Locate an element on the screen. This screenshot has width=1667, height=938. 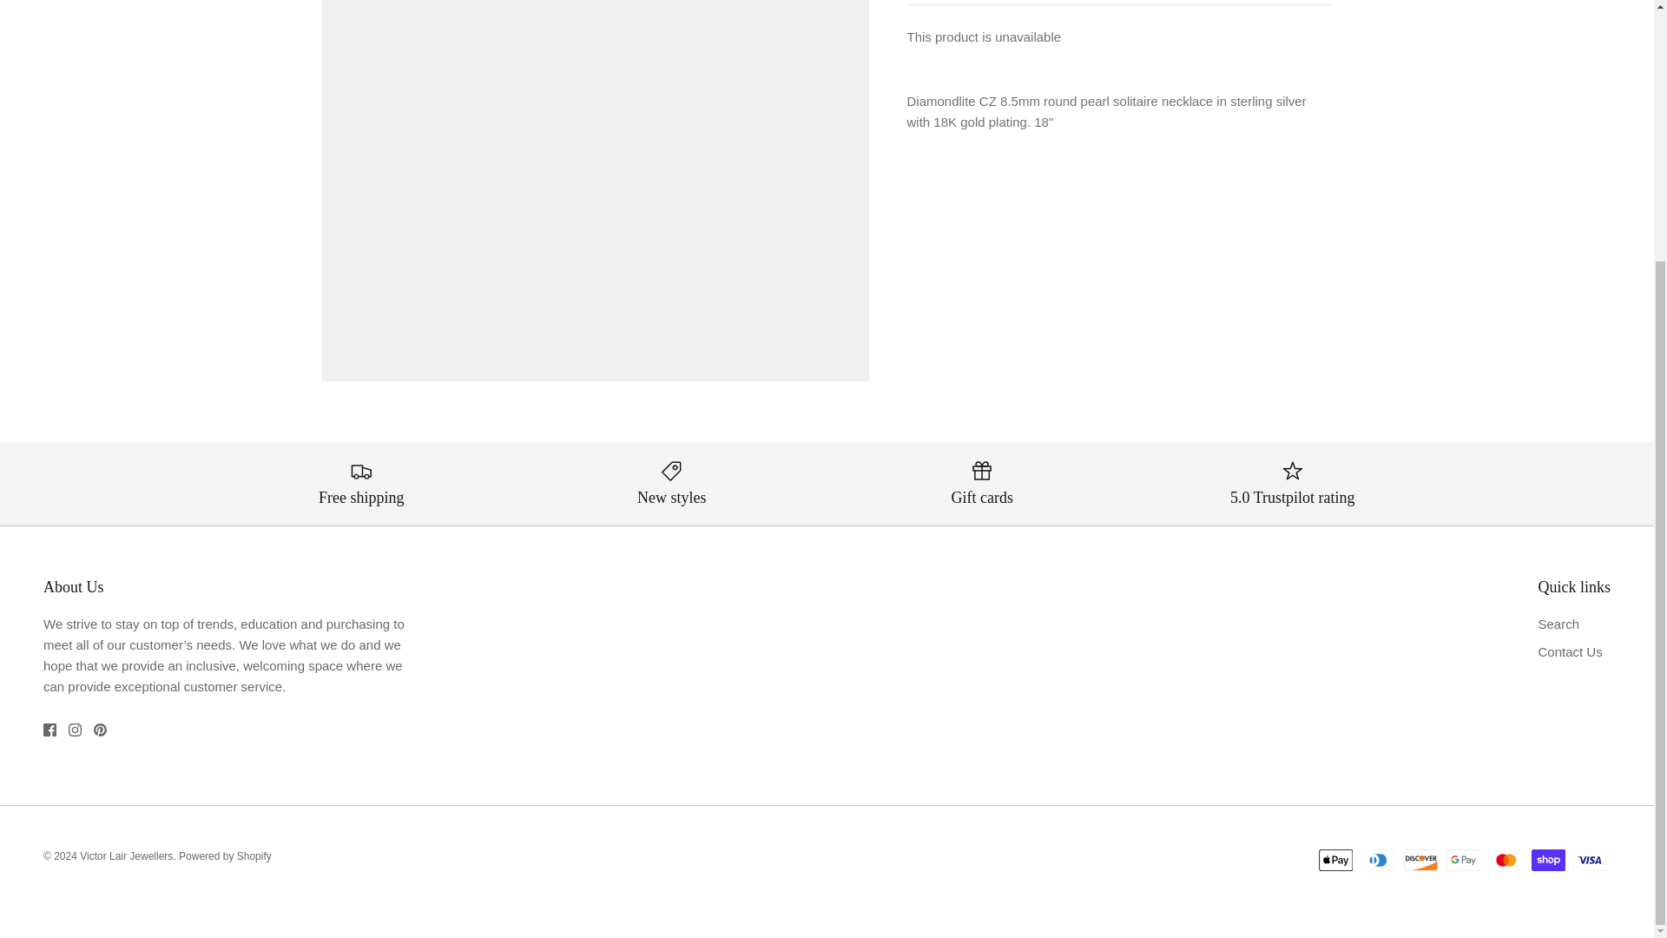
Instagram is located at coordinates (75, 730).